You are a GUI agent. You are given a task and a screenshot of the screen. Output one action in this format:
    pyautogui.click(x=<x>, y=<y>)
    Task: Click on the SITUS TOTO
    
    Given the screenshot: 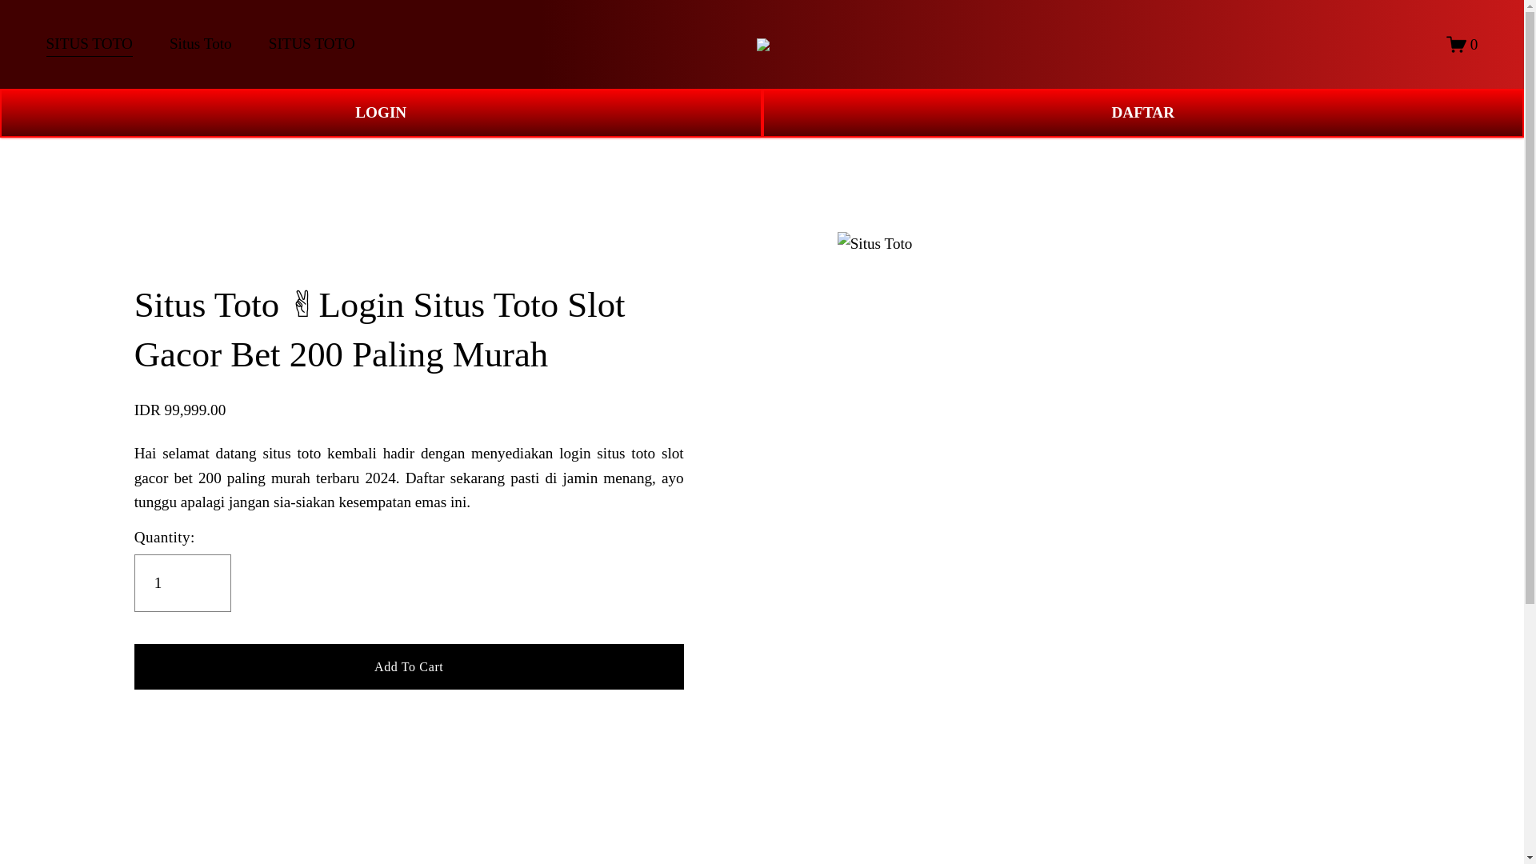 What is the action you would take?
    pyautogui.click(x=312, y=44)
    